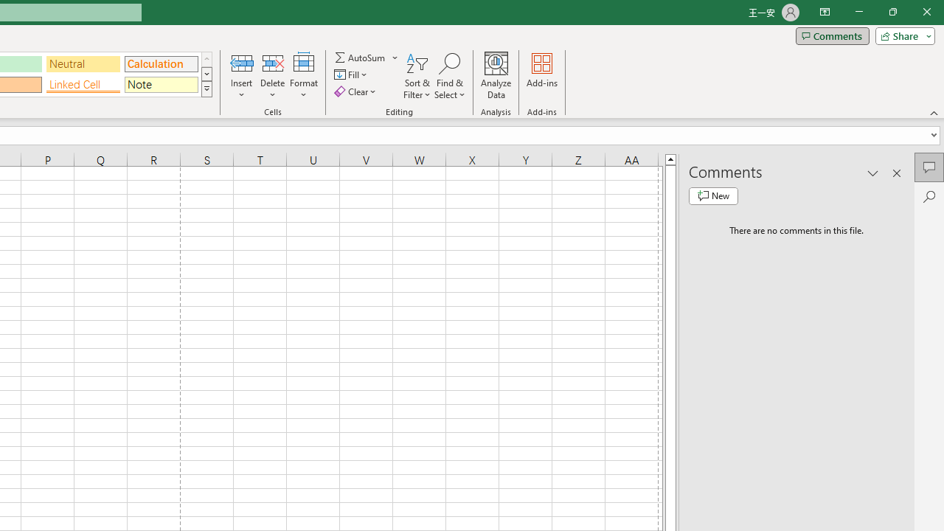 Image resolution: width=944 pixels, height=531 pixels. I want to click on Row Down, so click(206, 74).